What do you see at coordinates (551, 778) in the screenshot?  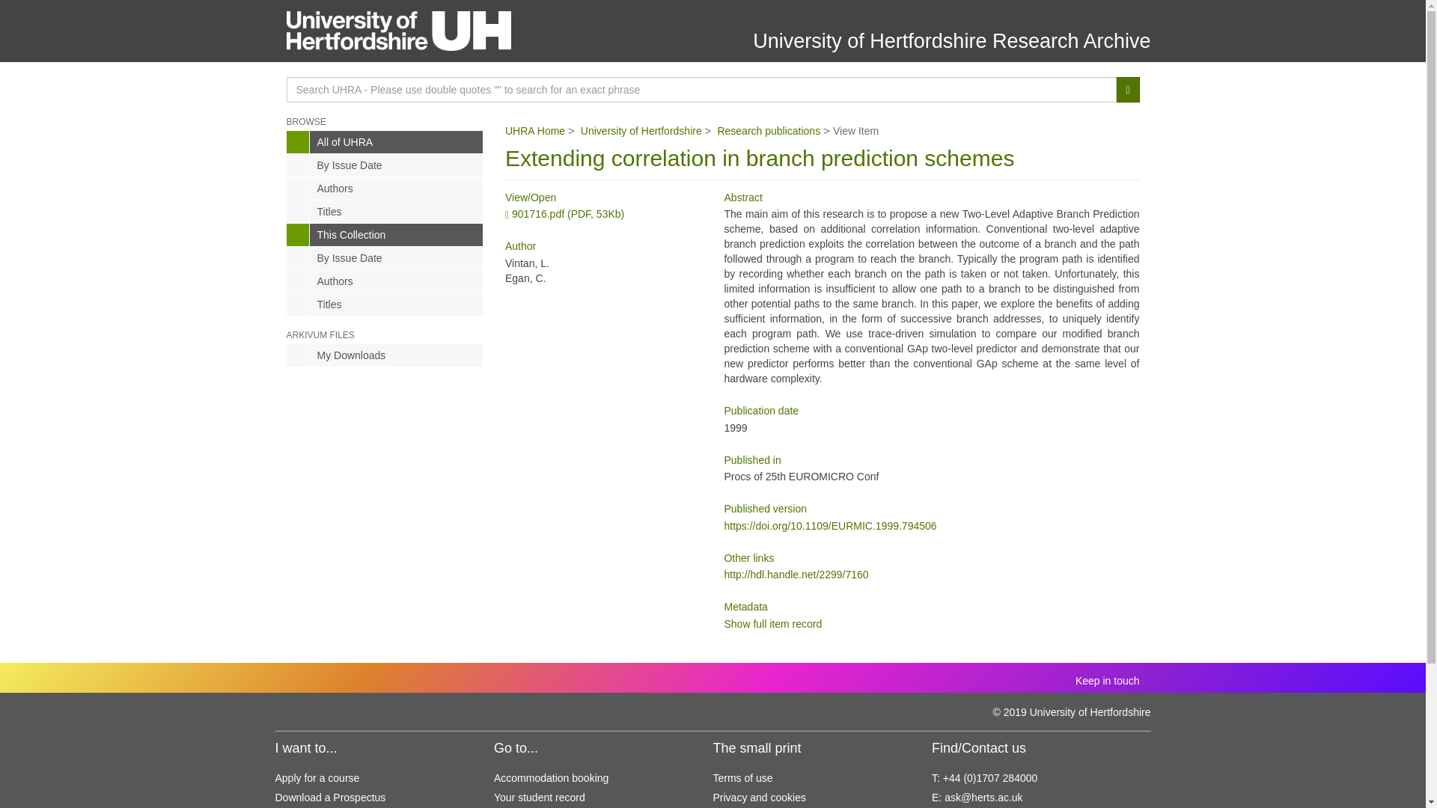 I see `Accommodation booking` at bounding box center [551, 778].